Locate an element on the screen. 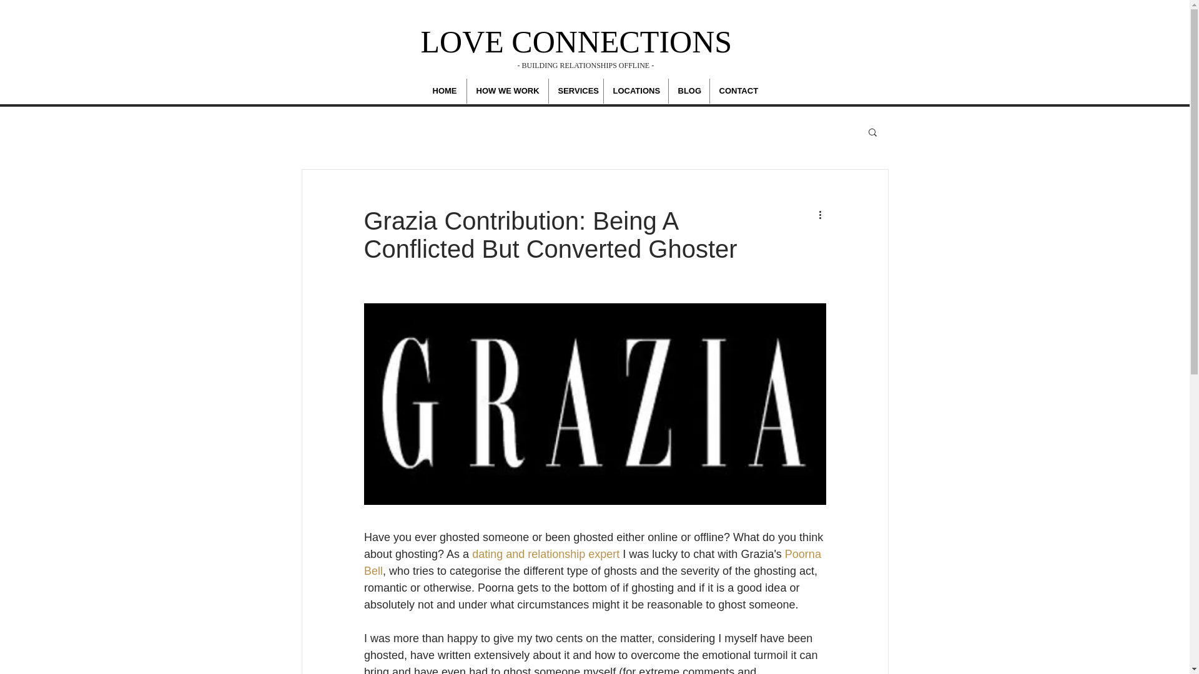  HOW WE WORK is located at coordinates (507, 91).